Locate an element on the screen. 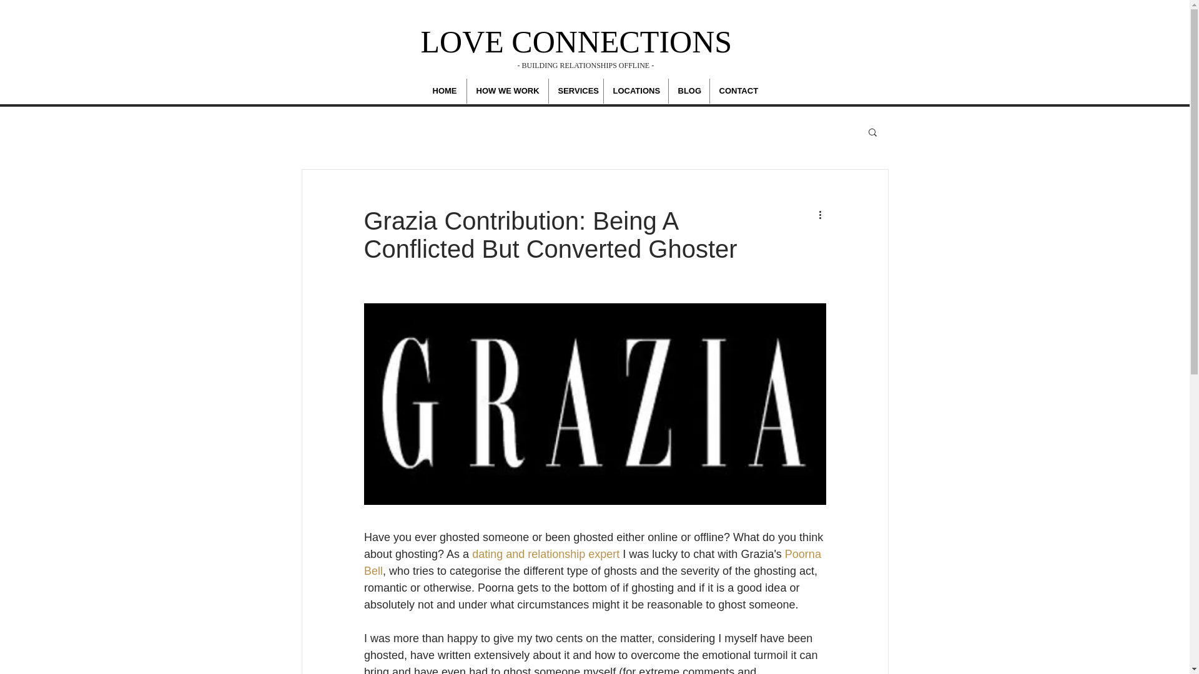  HOW WE WORK is located at coordinates (507, 91).